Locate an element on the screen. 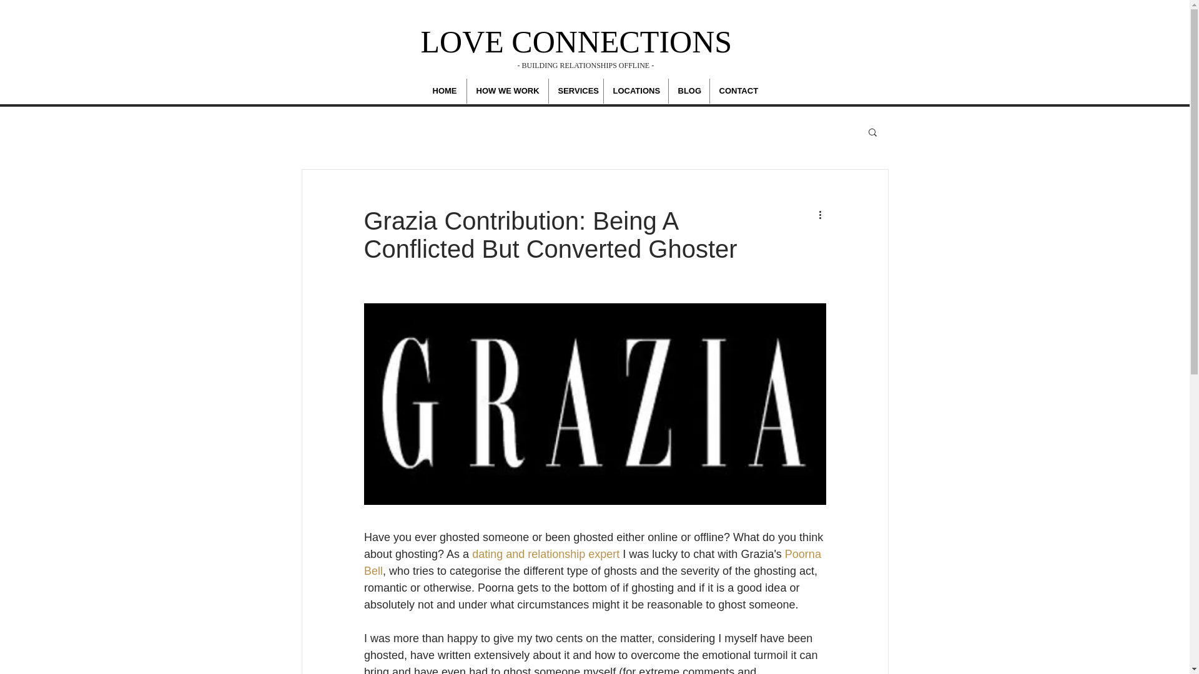  HOW WE WORK is located at coordinates (507, 91).